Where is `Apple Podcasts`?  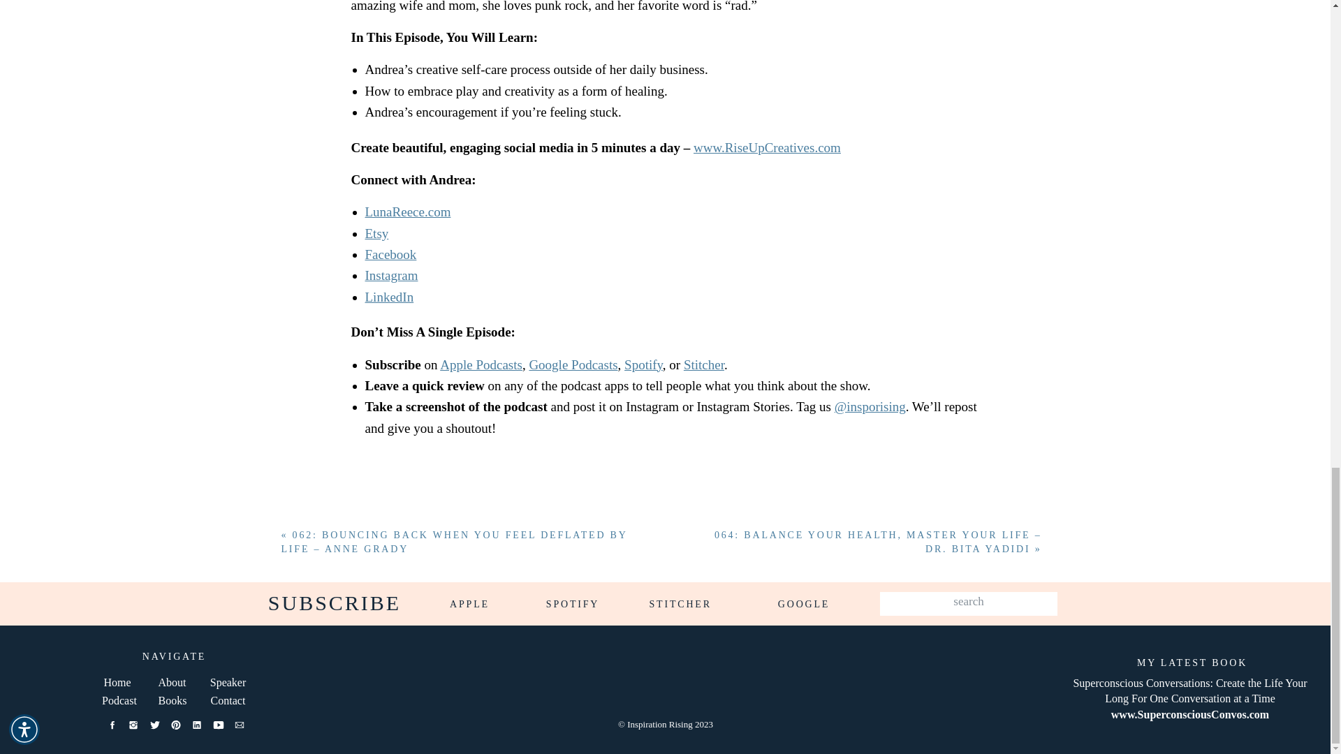 Apple Podcasts is located at coordinates (481, 364).